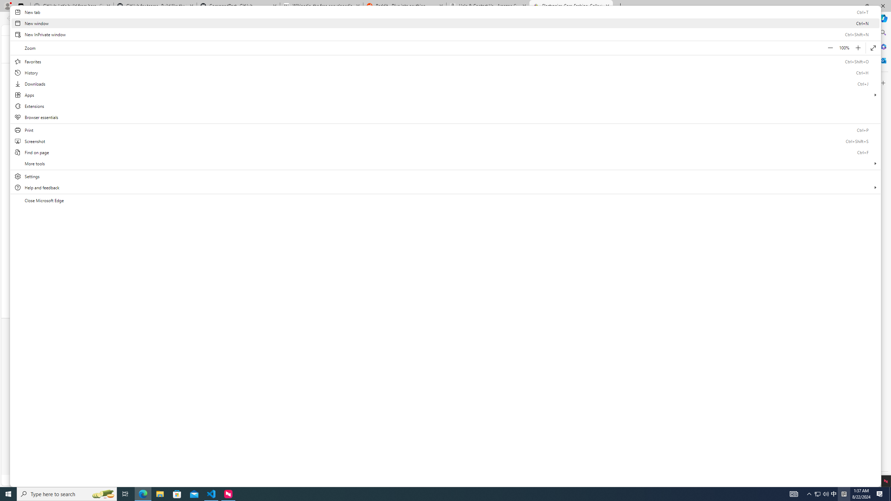 The height and width of the screenshot is (501, 891). What do you see at coordinates (249, 359) in the screenshot?
I see `eBay Money Back Guarantee` at bounding box center [249, 359].